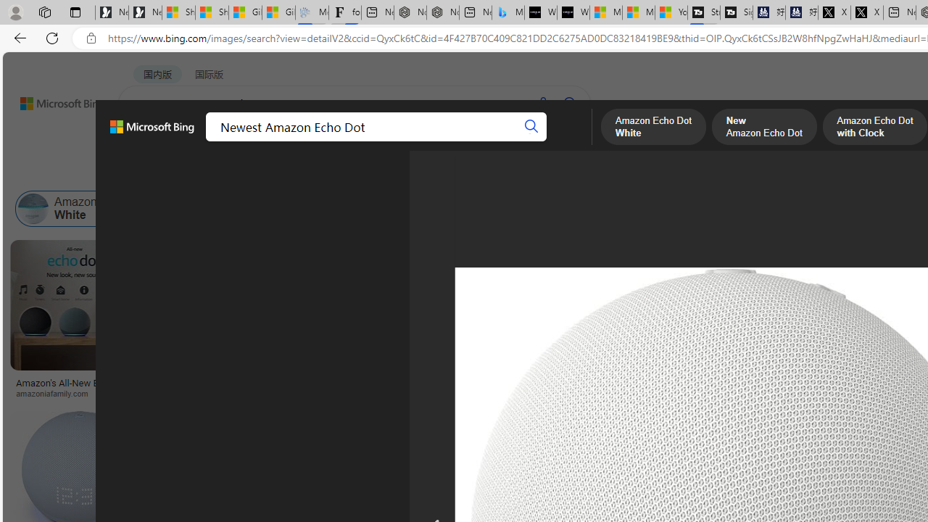 The image size is (928, 522). I want to click on Best Buy, so click(700, 393).